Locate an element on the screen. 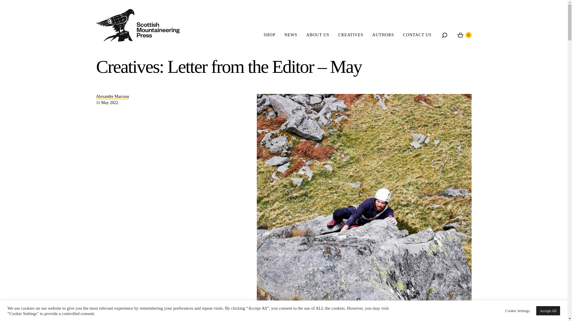 This screenshot has height=321, width=572. AUTHORS is located at coordinates (383, 35).